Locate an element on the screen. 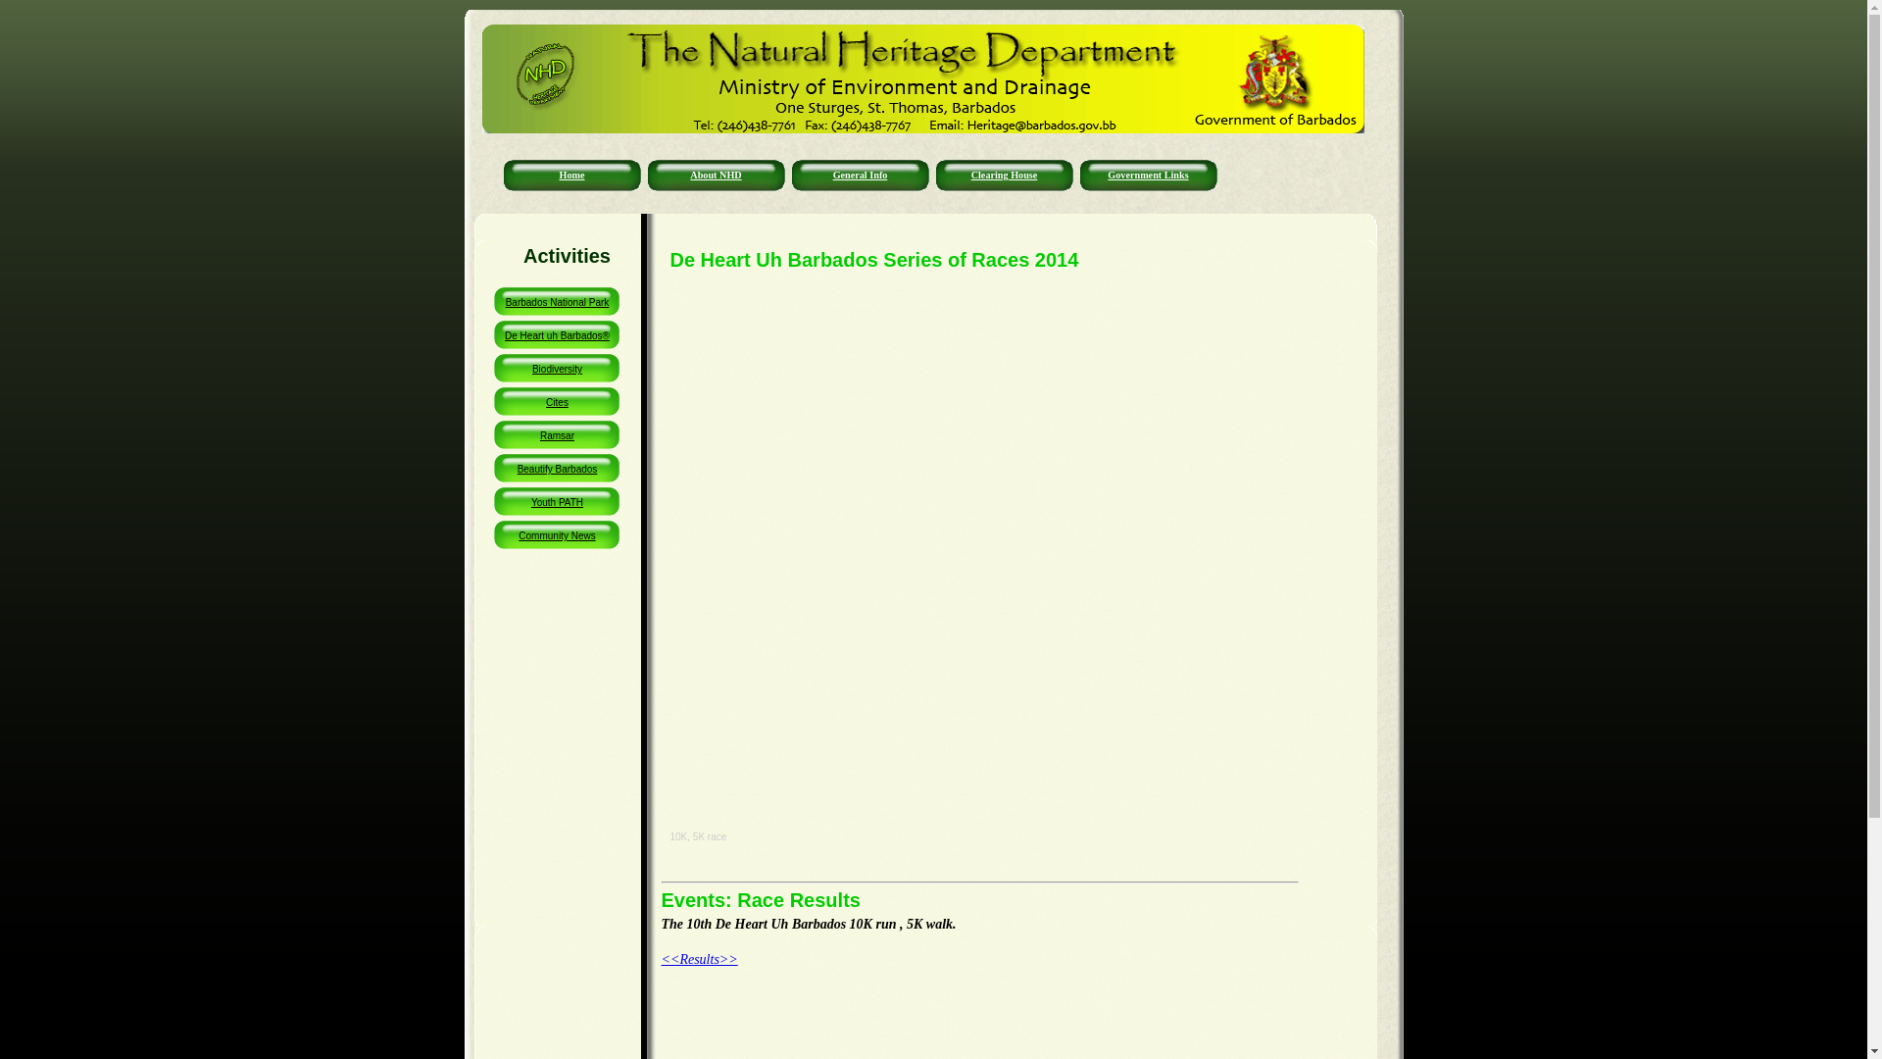 The image size is (1882, 1059). Ramsar is located at coordinates (558, 437).